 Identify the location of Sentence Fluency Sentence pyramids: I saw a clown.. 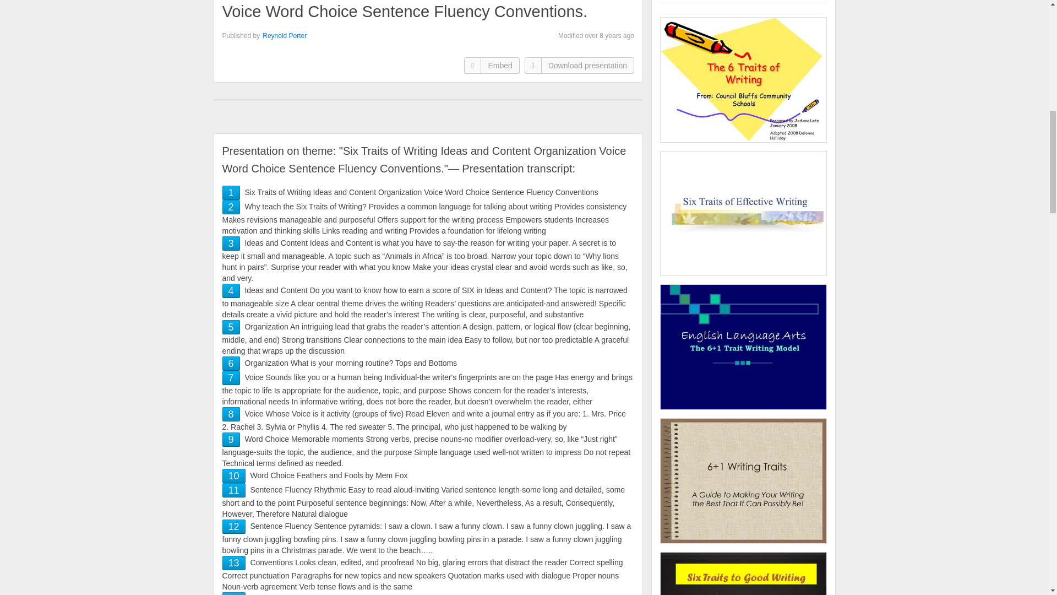
(233, 527).